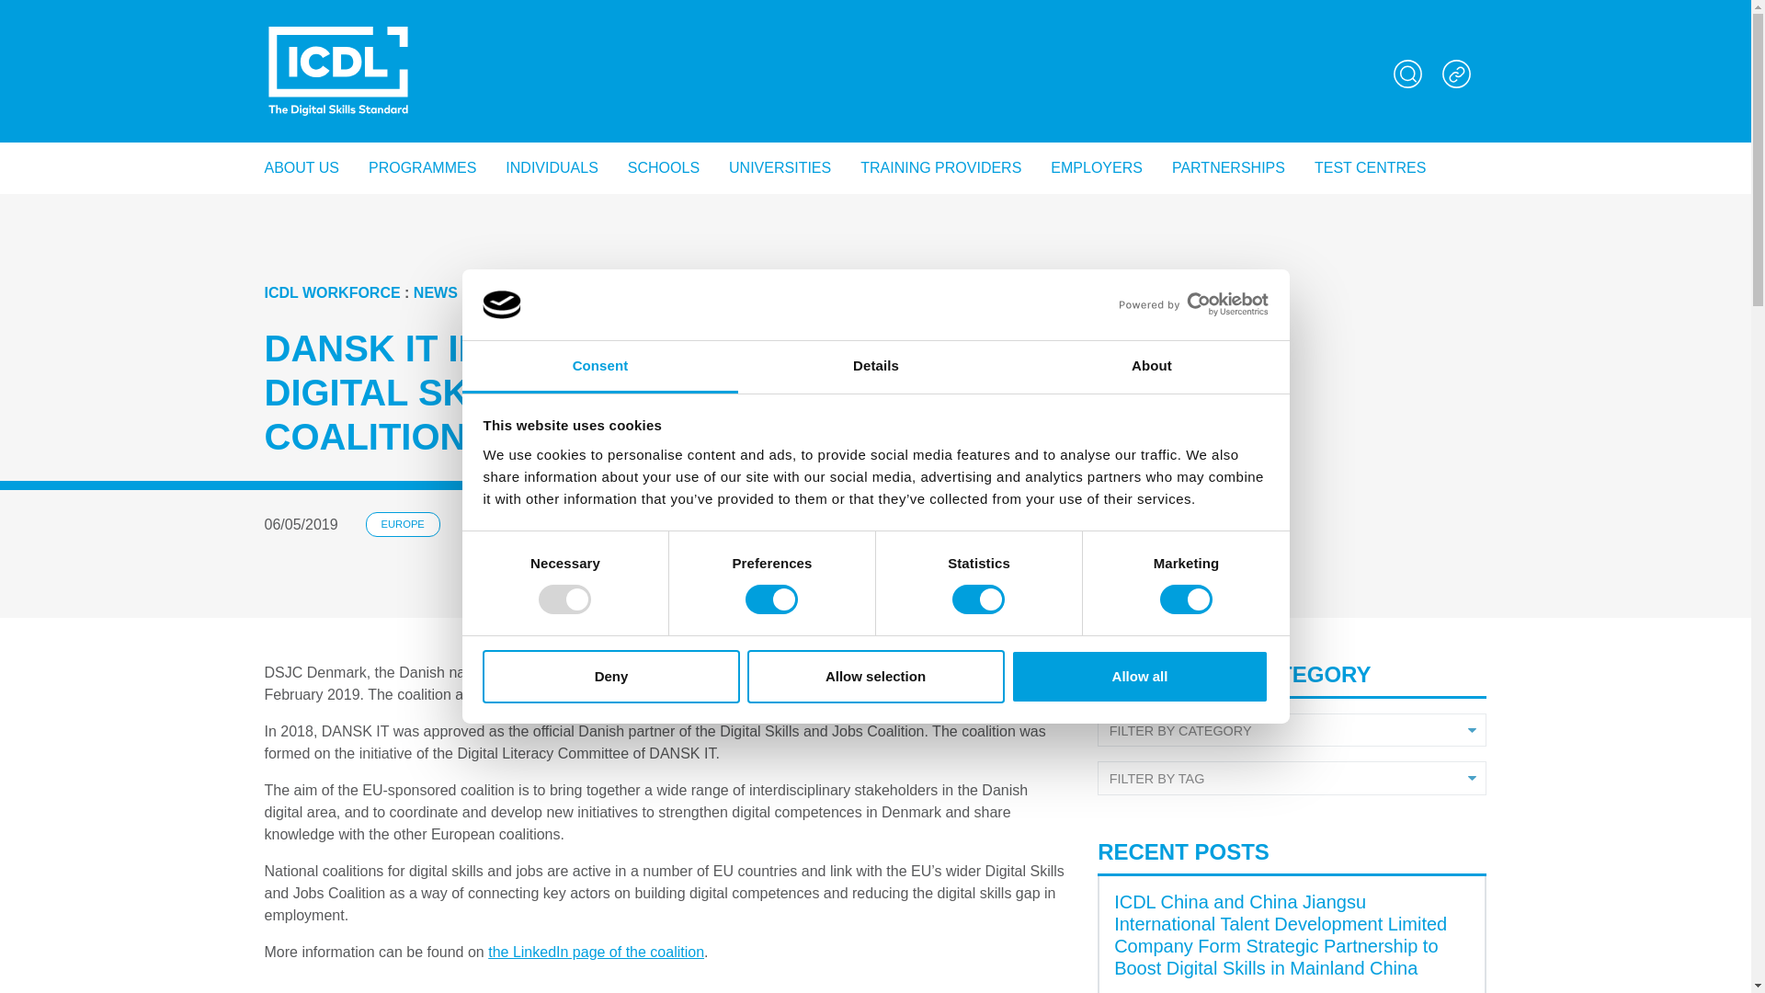 The height and width of the screenshot is (993, 1765). I want to click on Consent, so click(599, 367).